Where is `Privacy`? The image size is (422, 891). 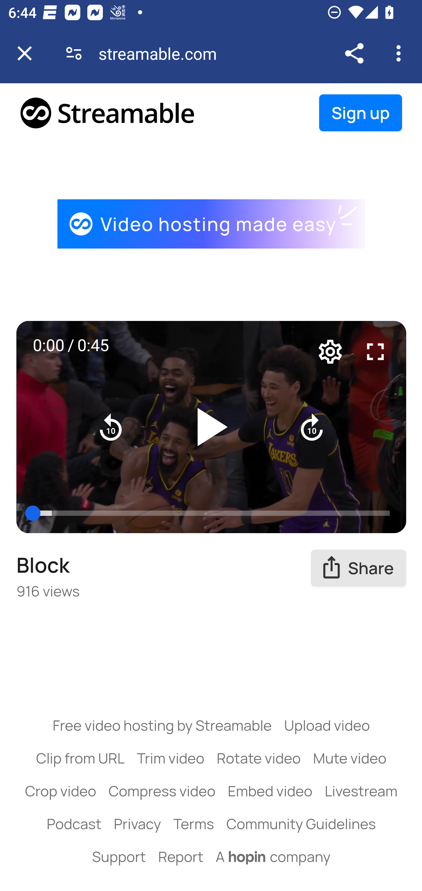 Privacy is located at coordinates (137, 824).